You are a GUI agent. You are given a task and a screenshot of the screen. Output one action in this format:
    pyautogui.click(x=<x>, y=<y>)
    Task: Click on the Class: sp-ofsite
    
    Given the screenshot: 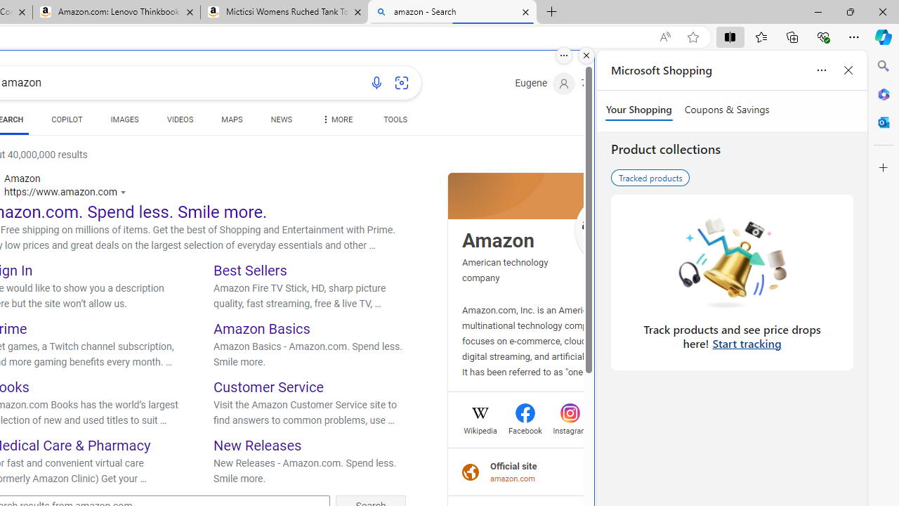 What is the action you would take?
    pyautogui.click(x=471, y=472)
    